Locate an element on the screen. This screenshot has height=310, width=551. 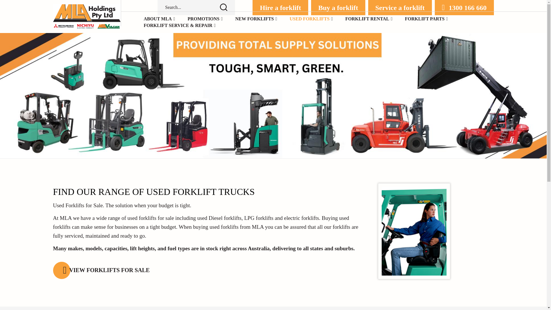
PROMOTIONS is located at coordinates (203, 19).